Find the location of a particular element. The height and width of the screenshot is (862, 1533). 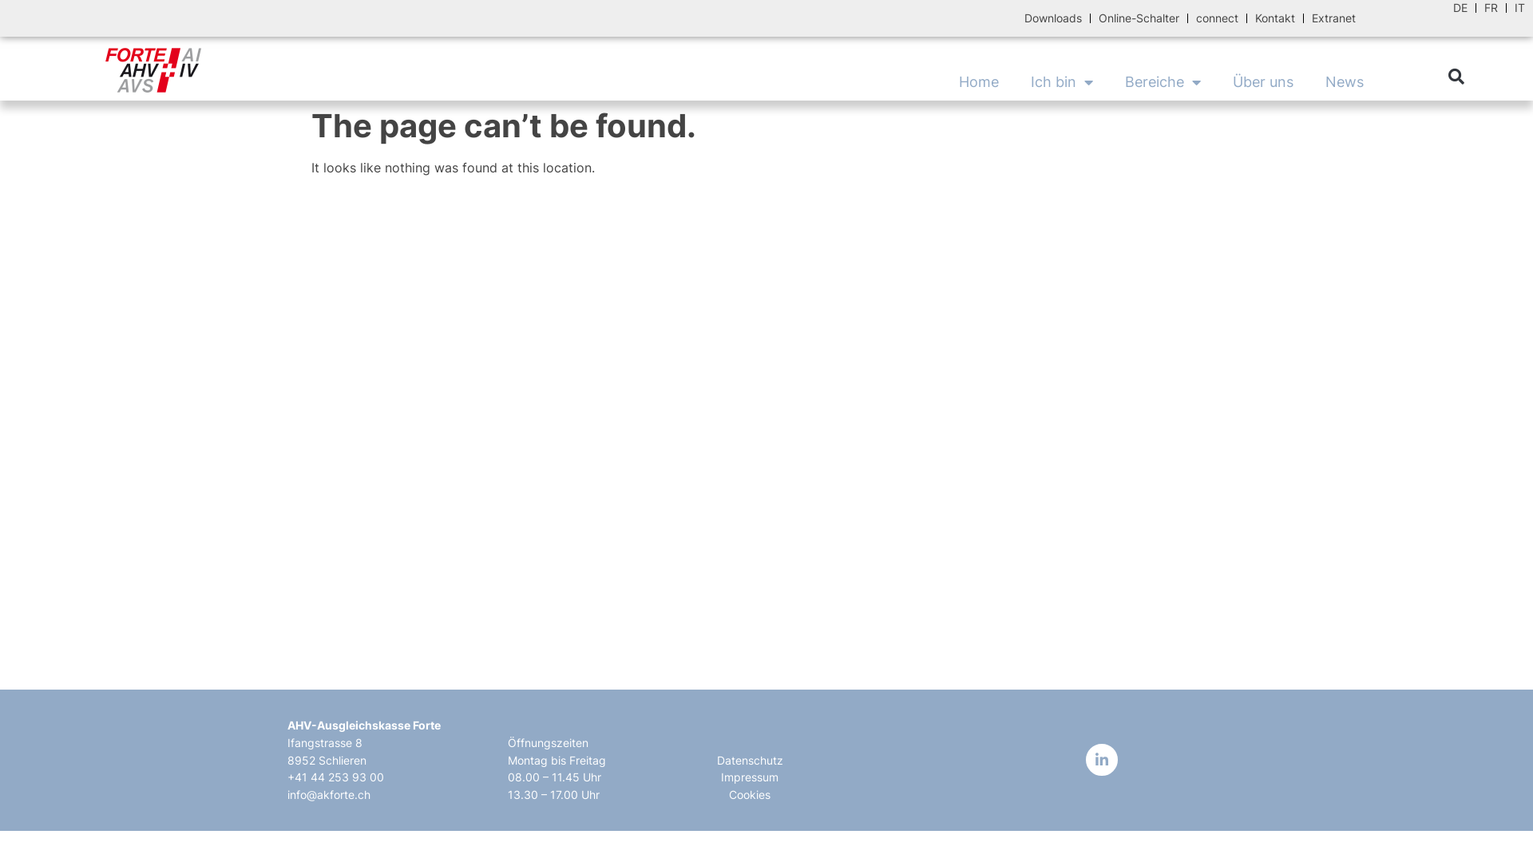

+41 44 253 93 00 is located at coordinates (335, 777).